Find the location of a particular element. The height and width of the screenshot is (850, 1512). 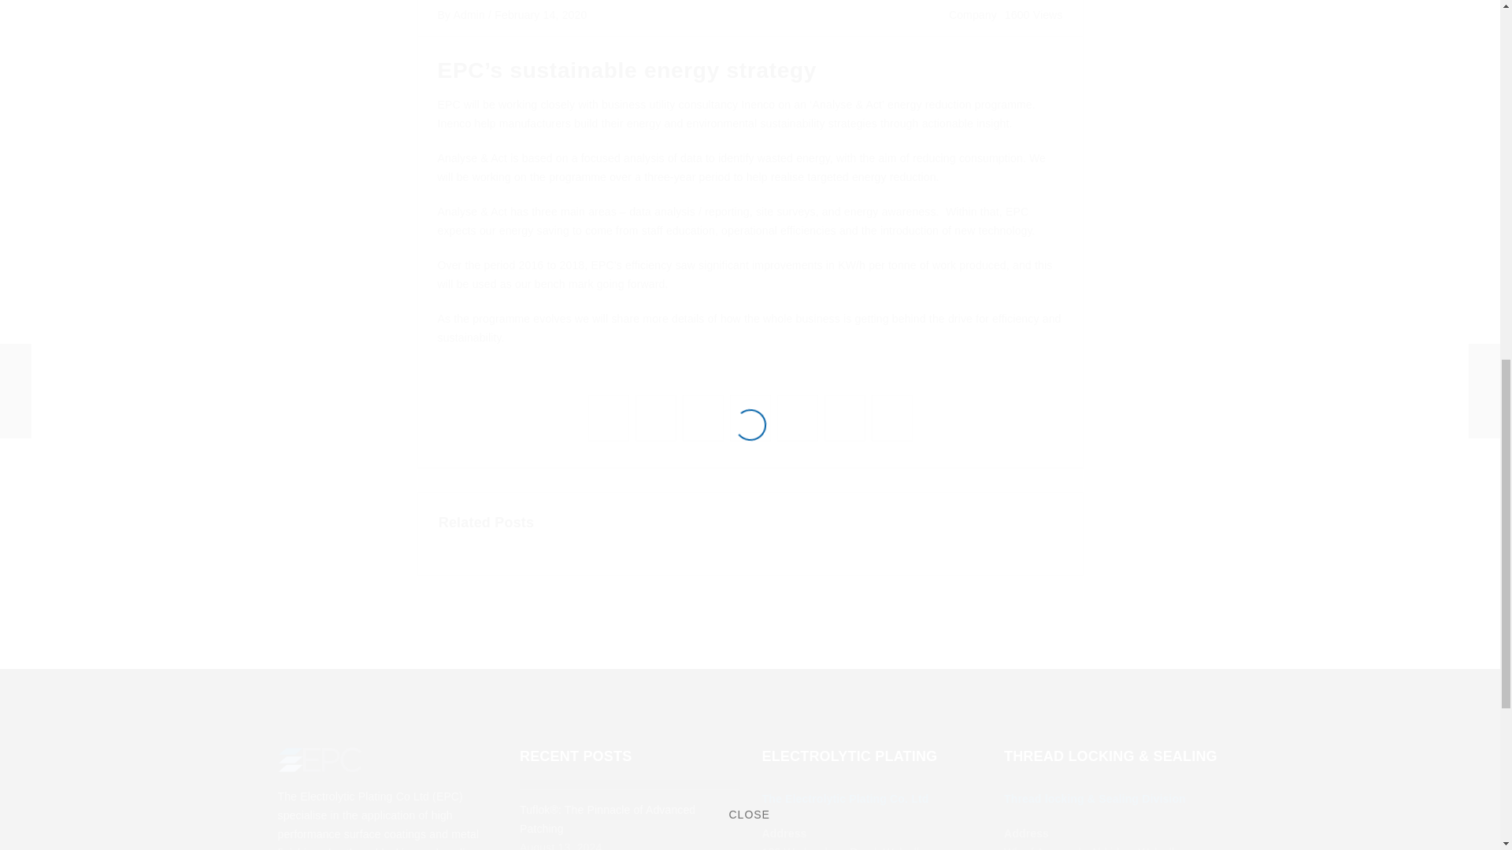

Share on LinkedIn is located at coordinates (702, 416).